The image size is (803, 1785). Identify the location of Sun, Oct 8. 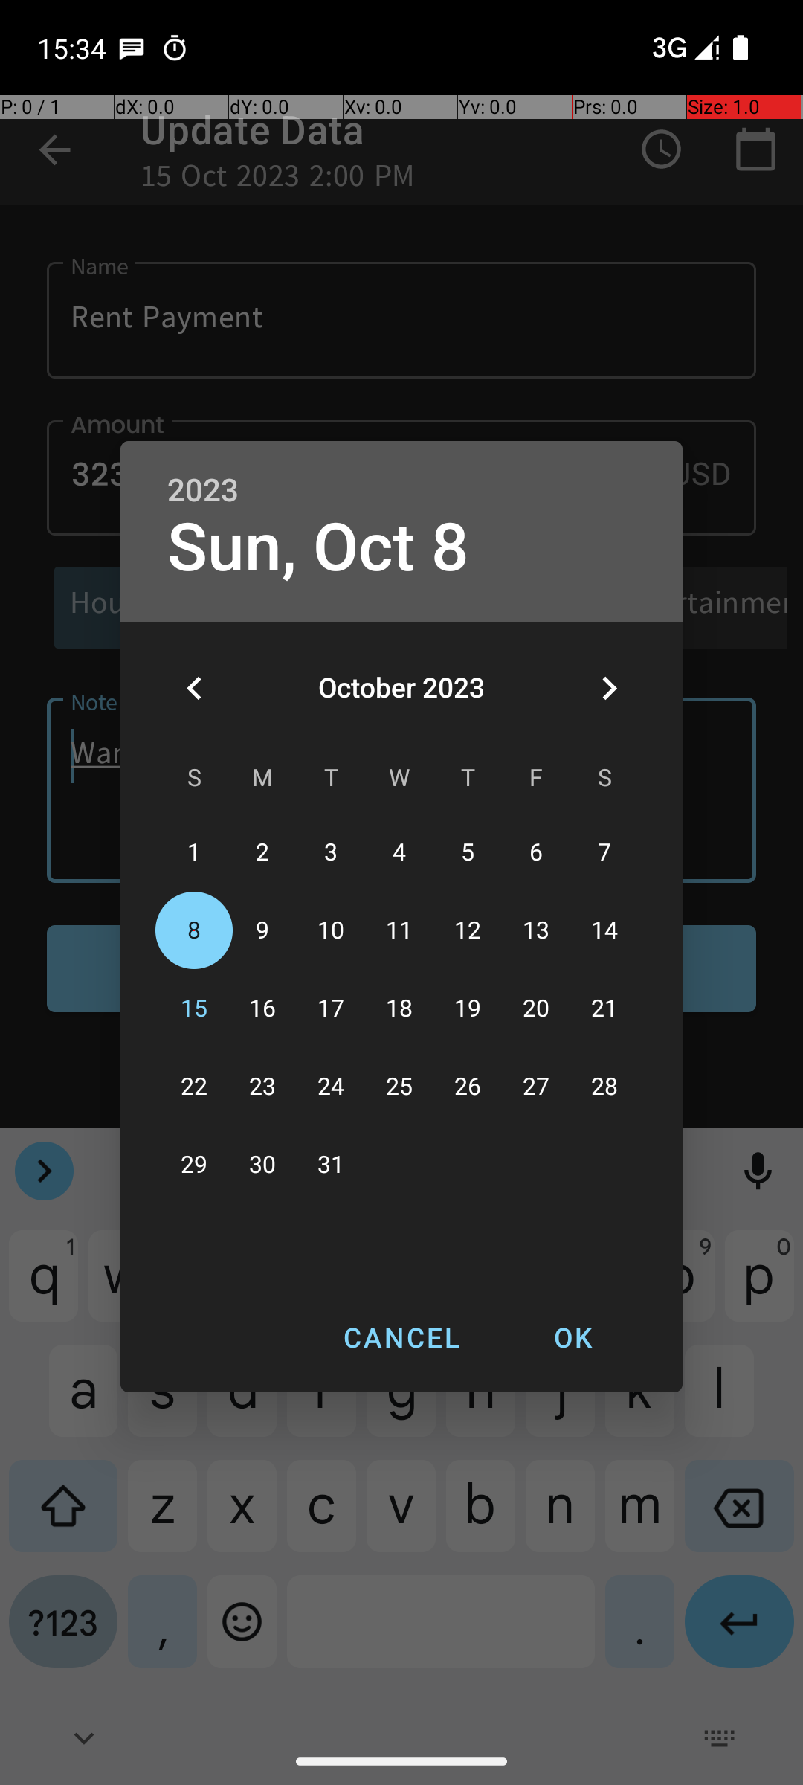
(318, 547).